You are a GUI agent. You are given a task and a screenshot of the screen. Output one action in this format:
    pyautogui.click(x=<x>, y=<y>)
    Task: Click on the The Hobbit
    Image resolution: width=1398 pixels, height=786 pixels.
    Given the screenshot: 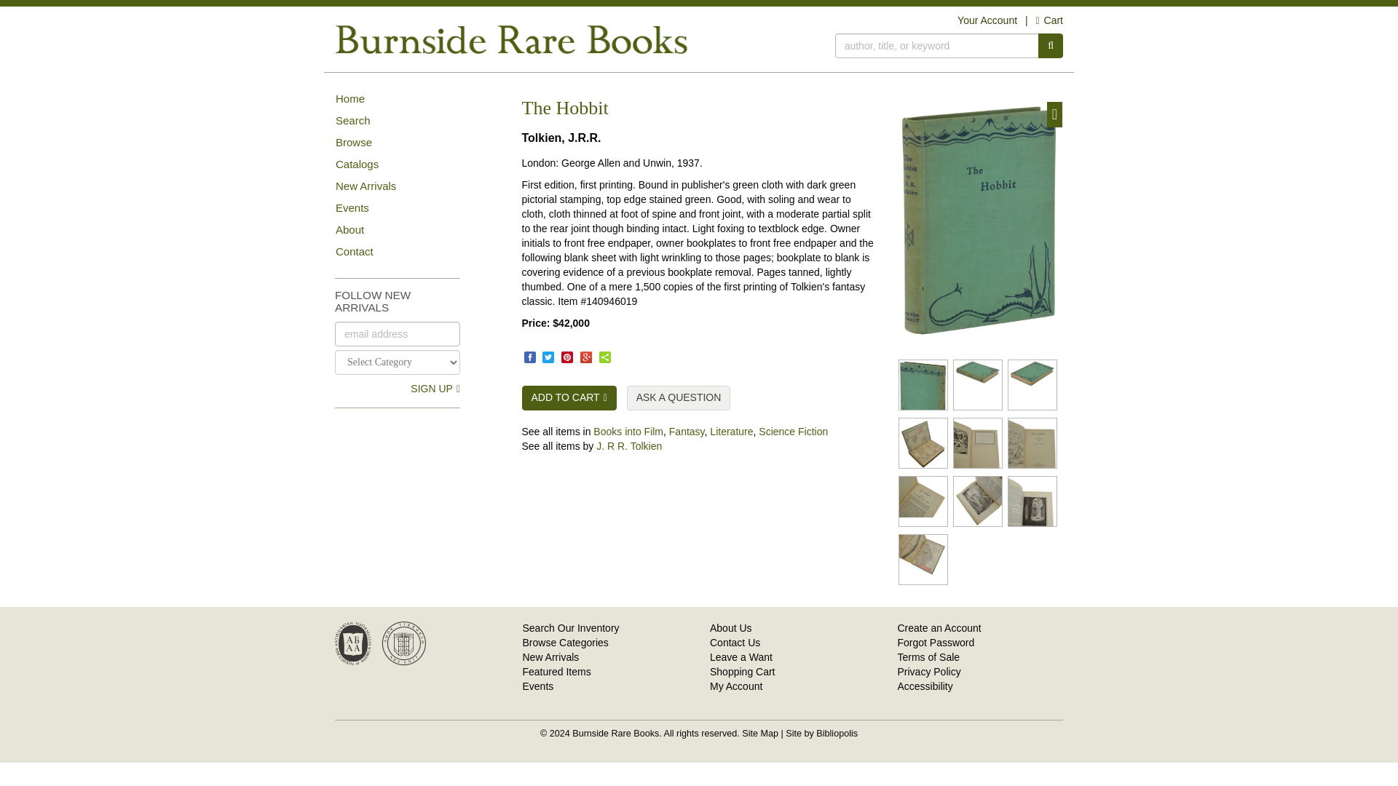 What is the action you would take?
    pyautogui.click(x=977, y=384)
    